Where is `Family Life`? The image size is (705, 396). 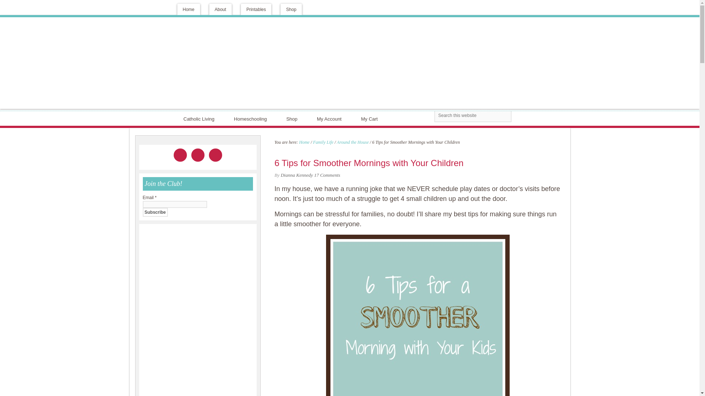
Family Life is located at coordinates (323, 142).